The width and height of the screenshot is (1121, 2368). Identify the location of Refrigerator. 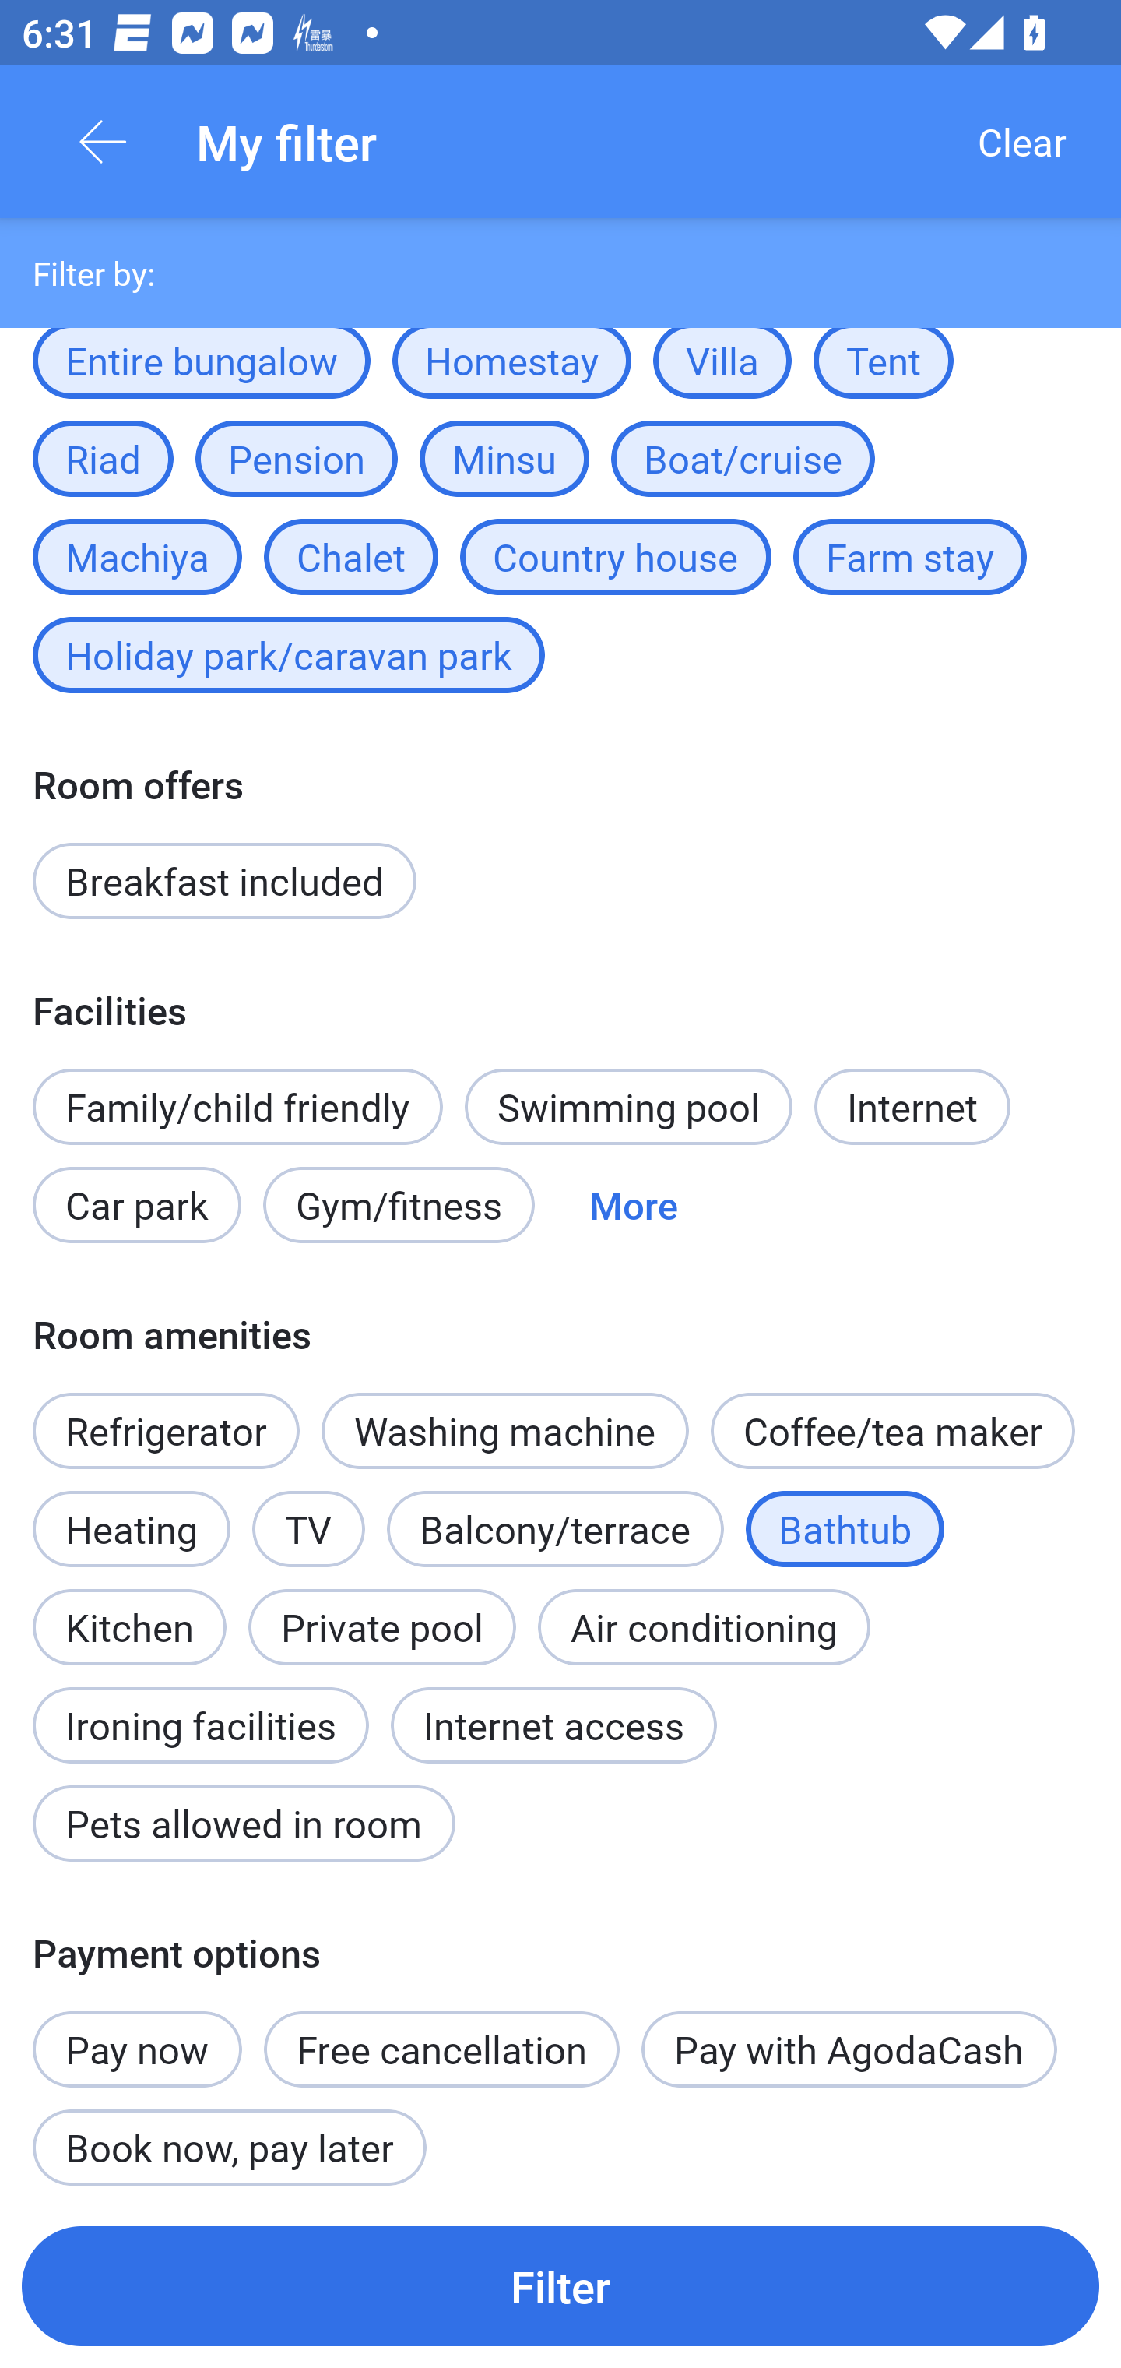
(165, 1432).